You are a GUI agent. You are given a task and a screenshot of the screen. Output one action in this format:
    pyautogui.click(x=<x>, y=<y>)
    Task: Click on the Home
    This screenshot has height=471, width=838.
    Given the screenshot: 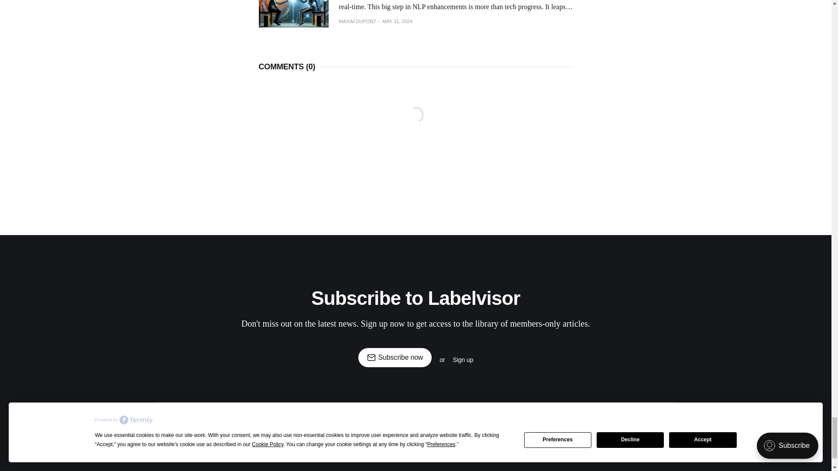 What is the action you would take?
    pyautogui.click(x=227, y=414)
    